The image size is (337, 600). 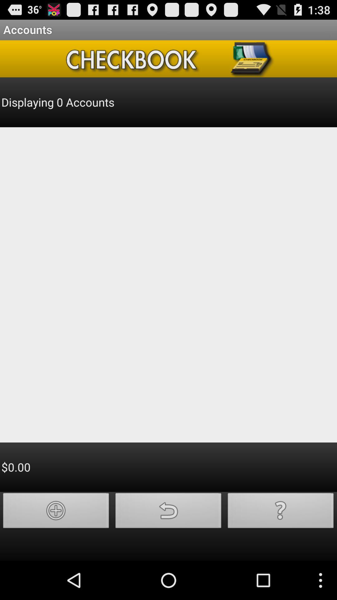 I want to click on add purchase, so click(x=56, y=512).